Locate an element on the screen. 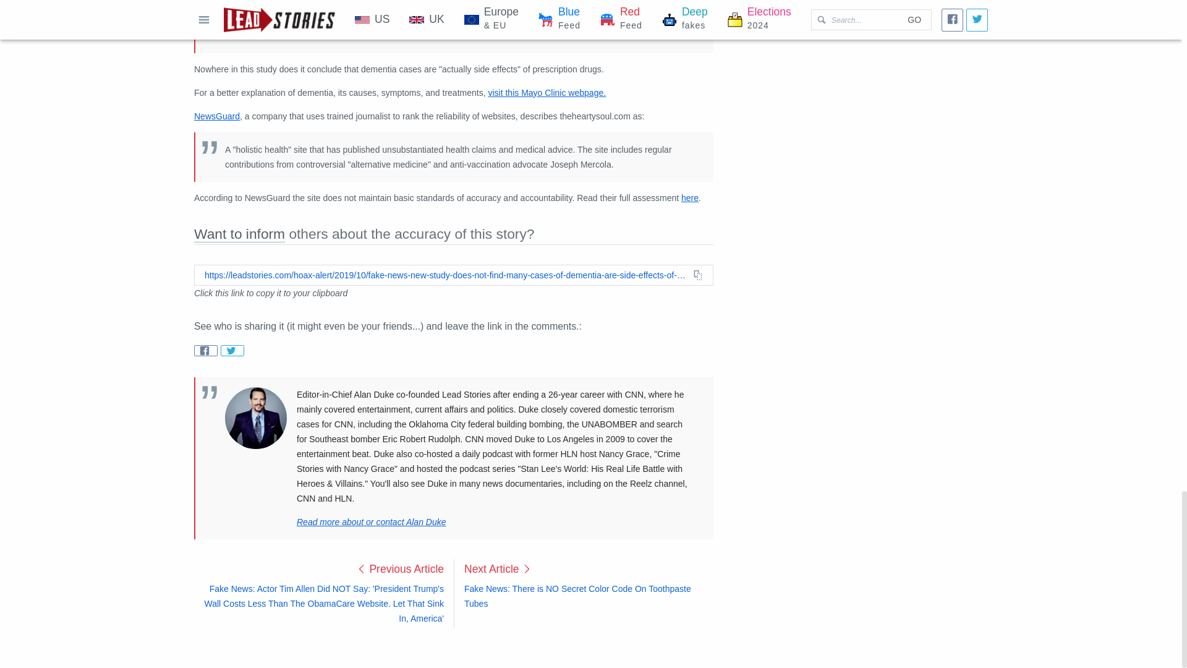  here is located at coordinates (690, 198).